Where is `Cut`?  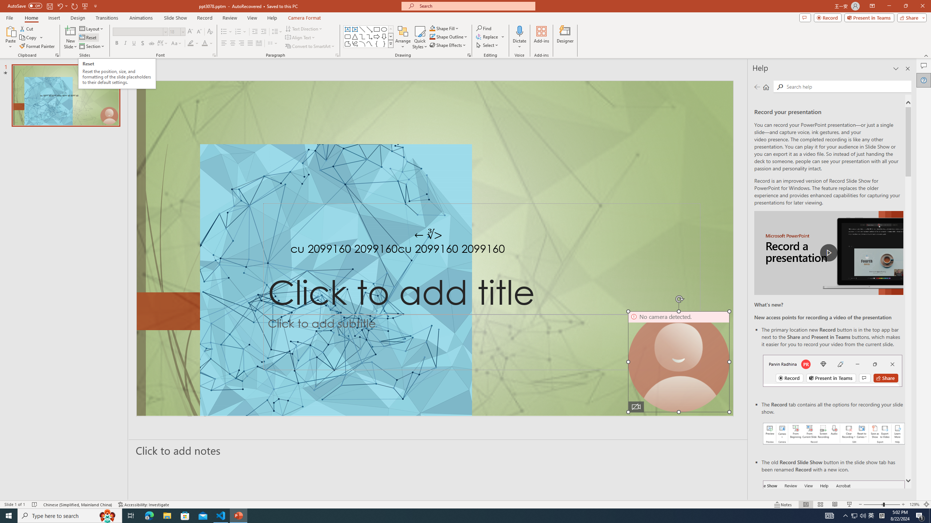 Cut is located at coordinates (27, 28).